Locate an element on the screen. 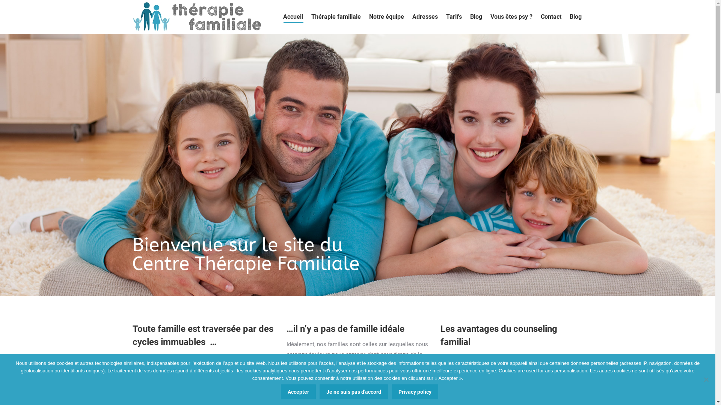  Blog is located at coordinates (476, 17).